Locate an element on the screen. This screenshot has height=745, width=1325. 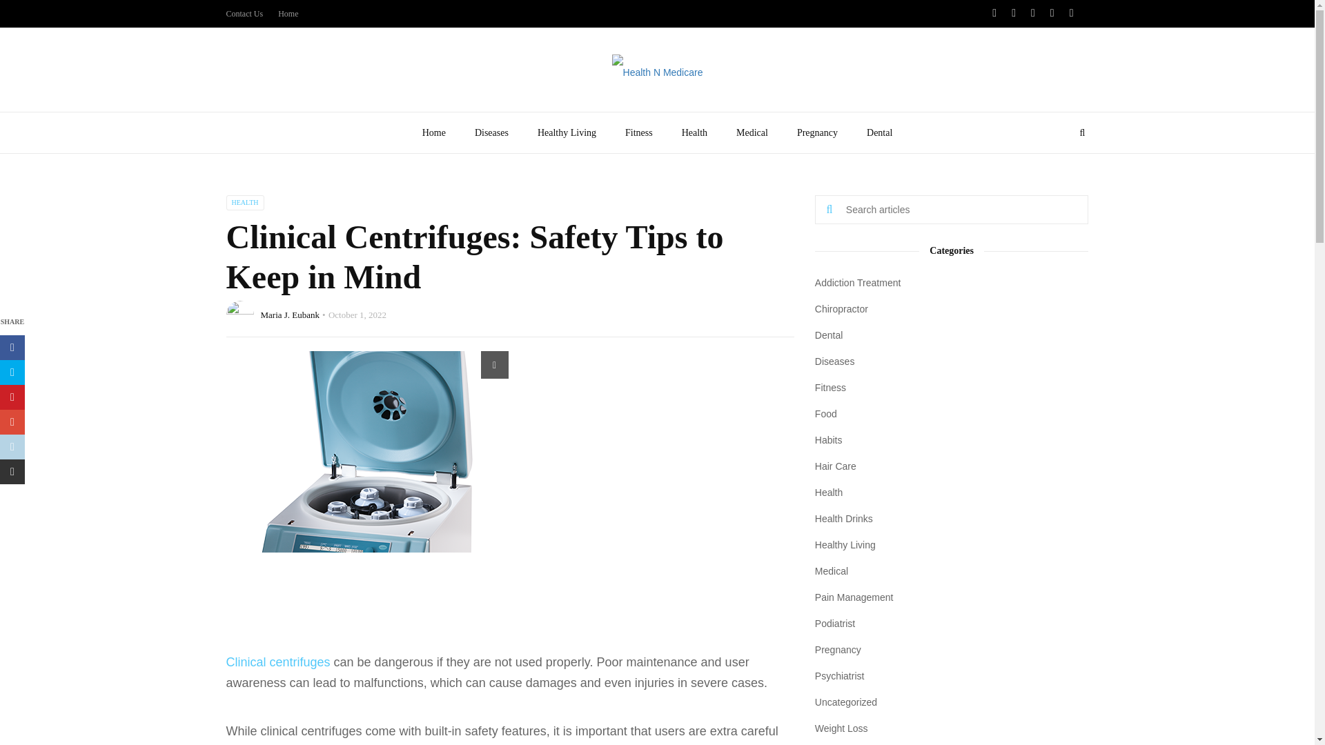
HEALTH is located at coordinates (245, 202).